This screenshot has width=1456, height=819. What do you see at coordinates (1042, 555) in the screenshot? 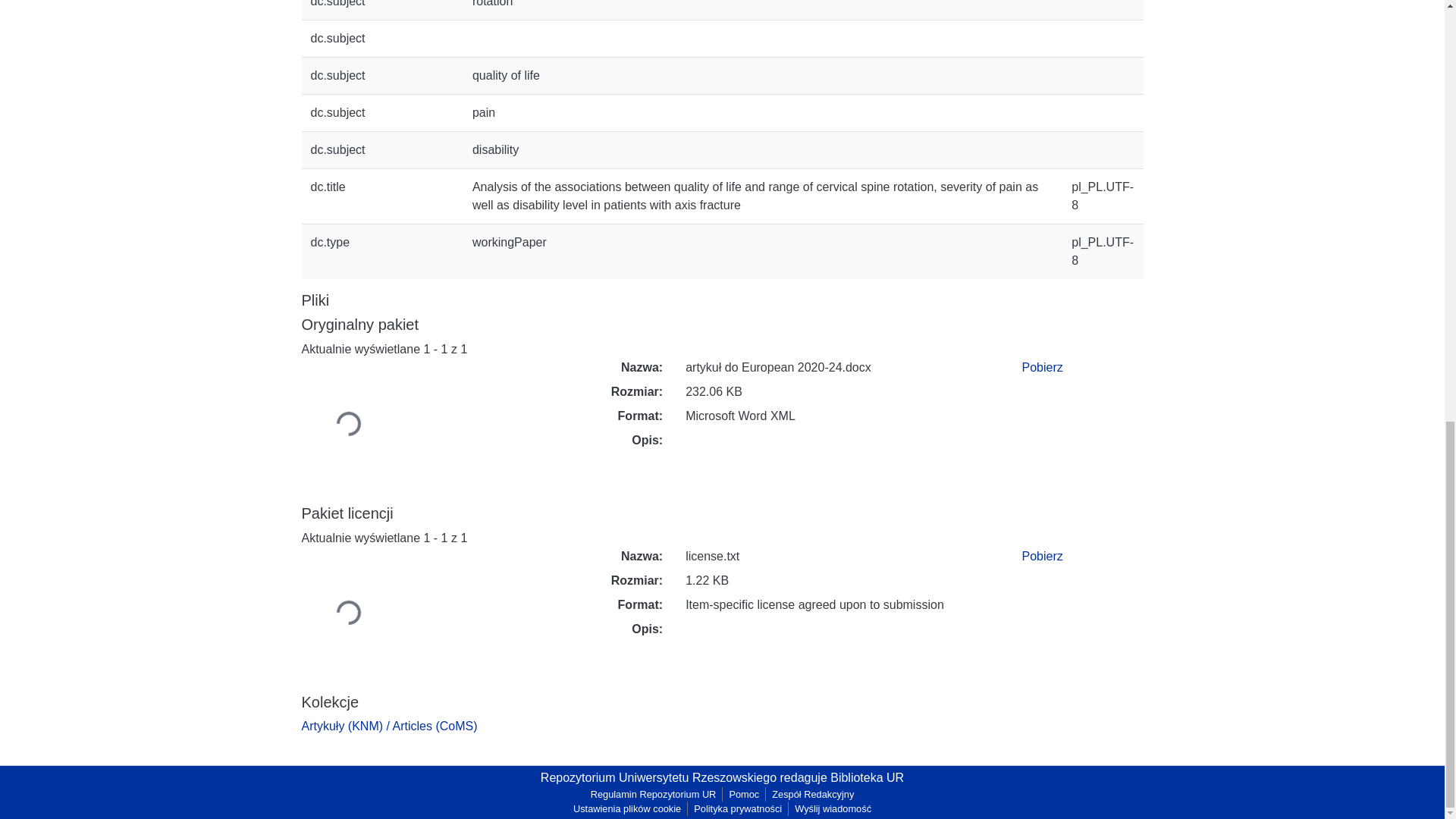
I see `Pobierz` at bounding box center [1042, 555].